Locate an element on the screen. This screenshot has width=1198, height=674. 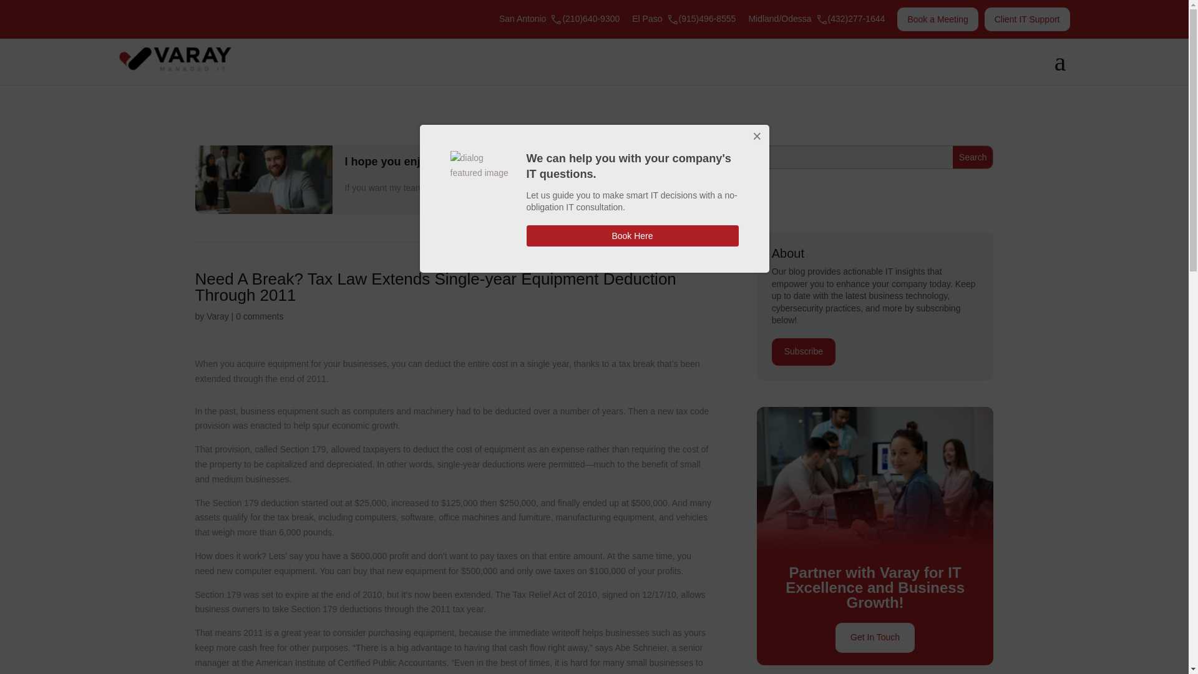
Client IT Support is located at coordinates (1027, 19).